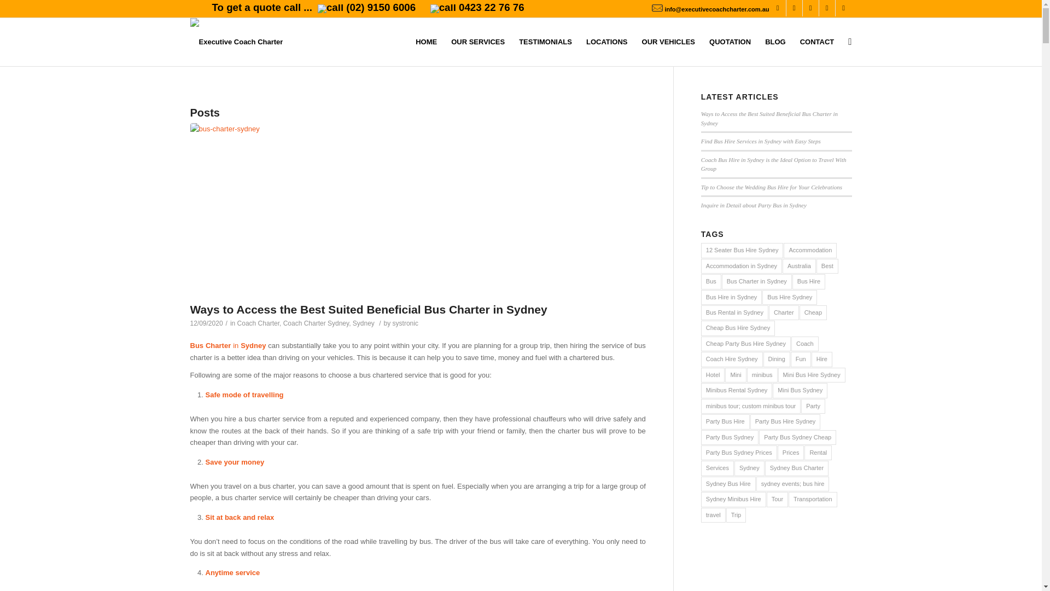  Describe the element at coordinates (711, 281) in the screenshot. I see `Bus` at that location.